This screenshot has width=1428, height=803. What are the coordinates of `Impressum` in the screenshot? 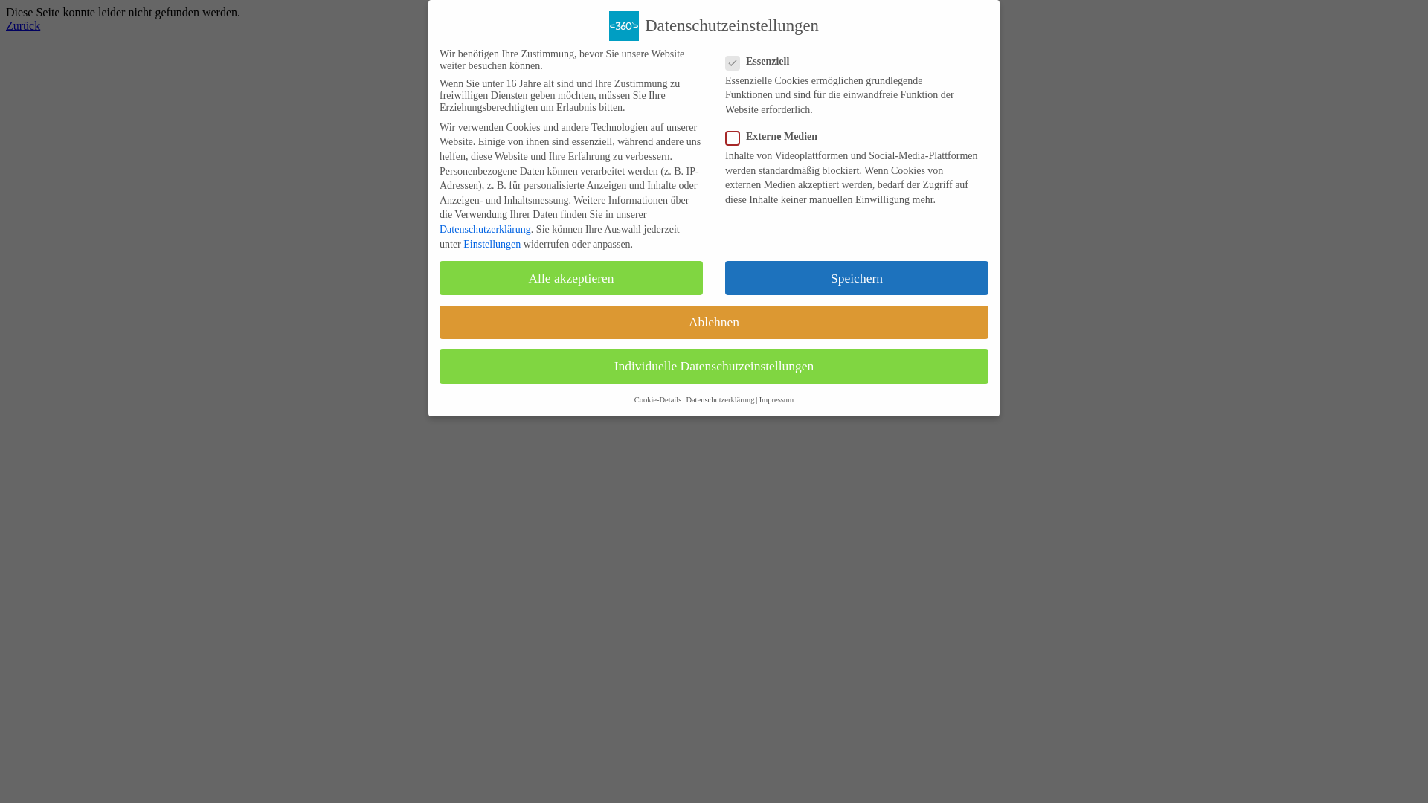 It's located at (776, 400).